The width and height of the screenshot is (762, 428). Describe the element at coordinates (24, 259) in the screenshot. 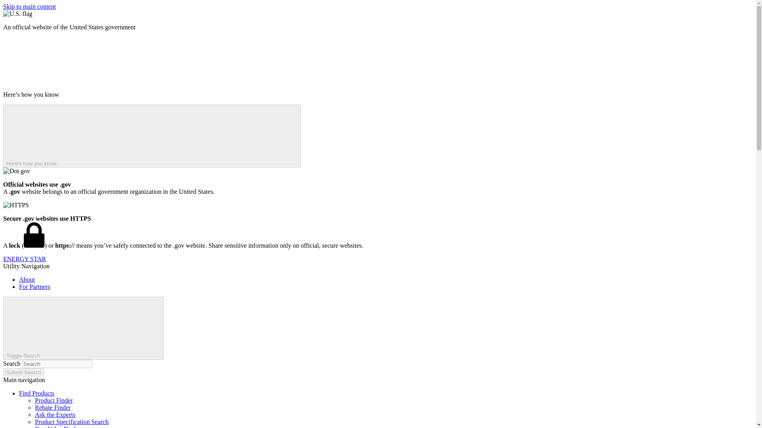

I see `ENERGY STAR` at that location.